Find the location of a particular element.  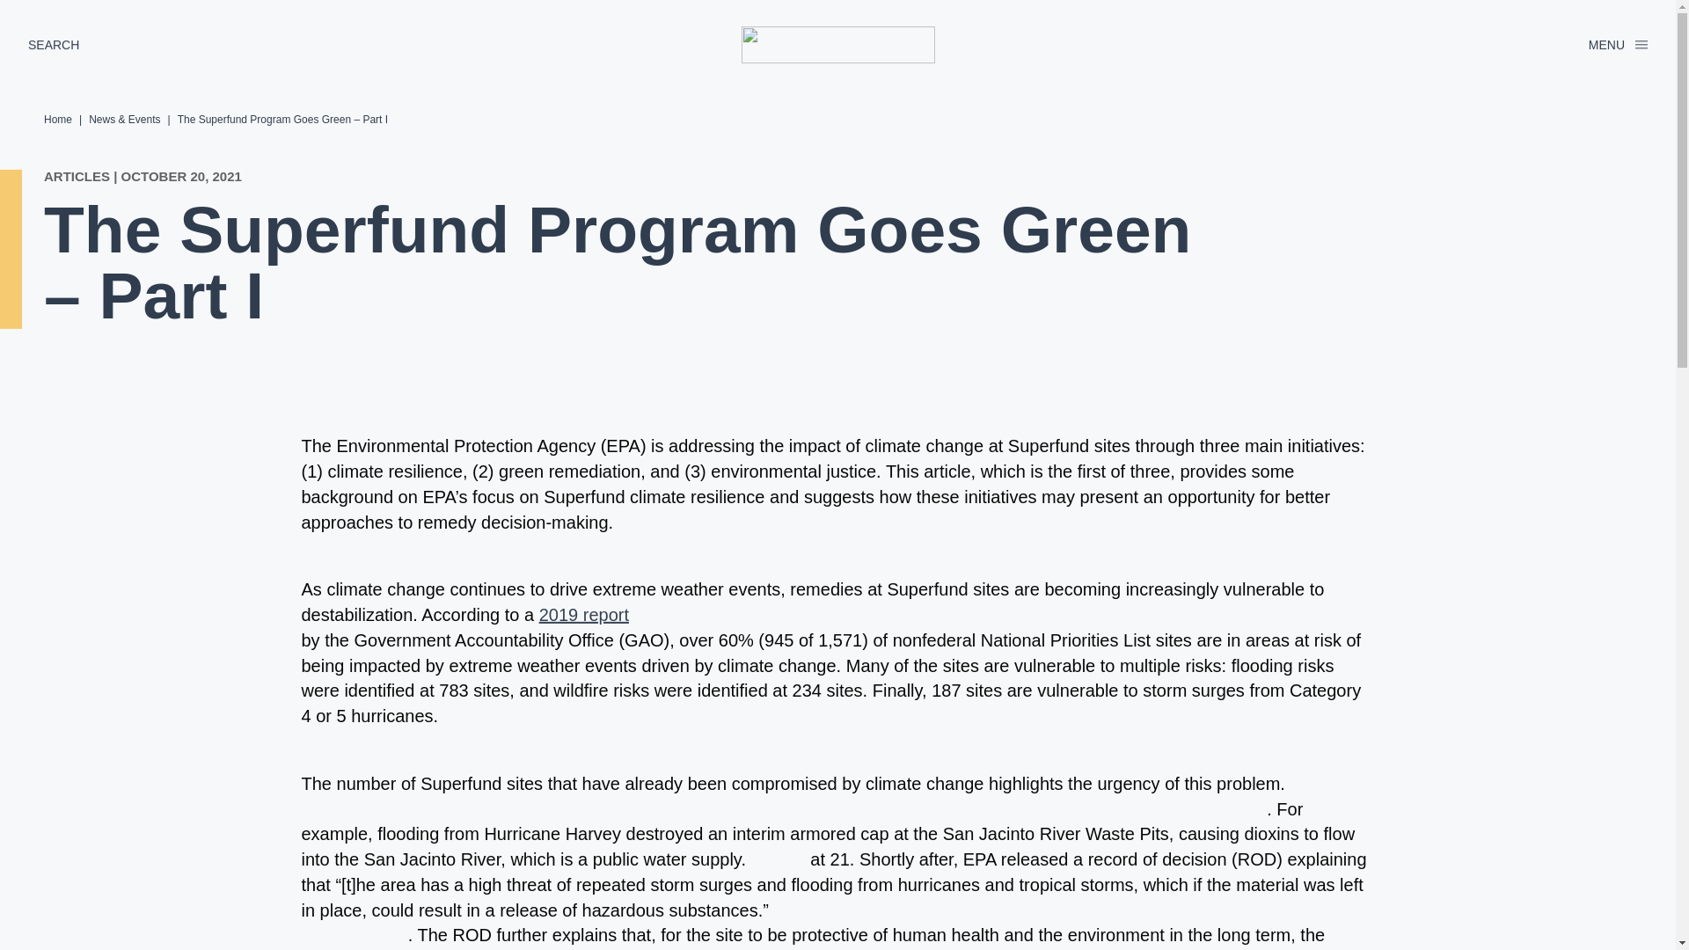

SEARCH is located at coordinates (54, 44).